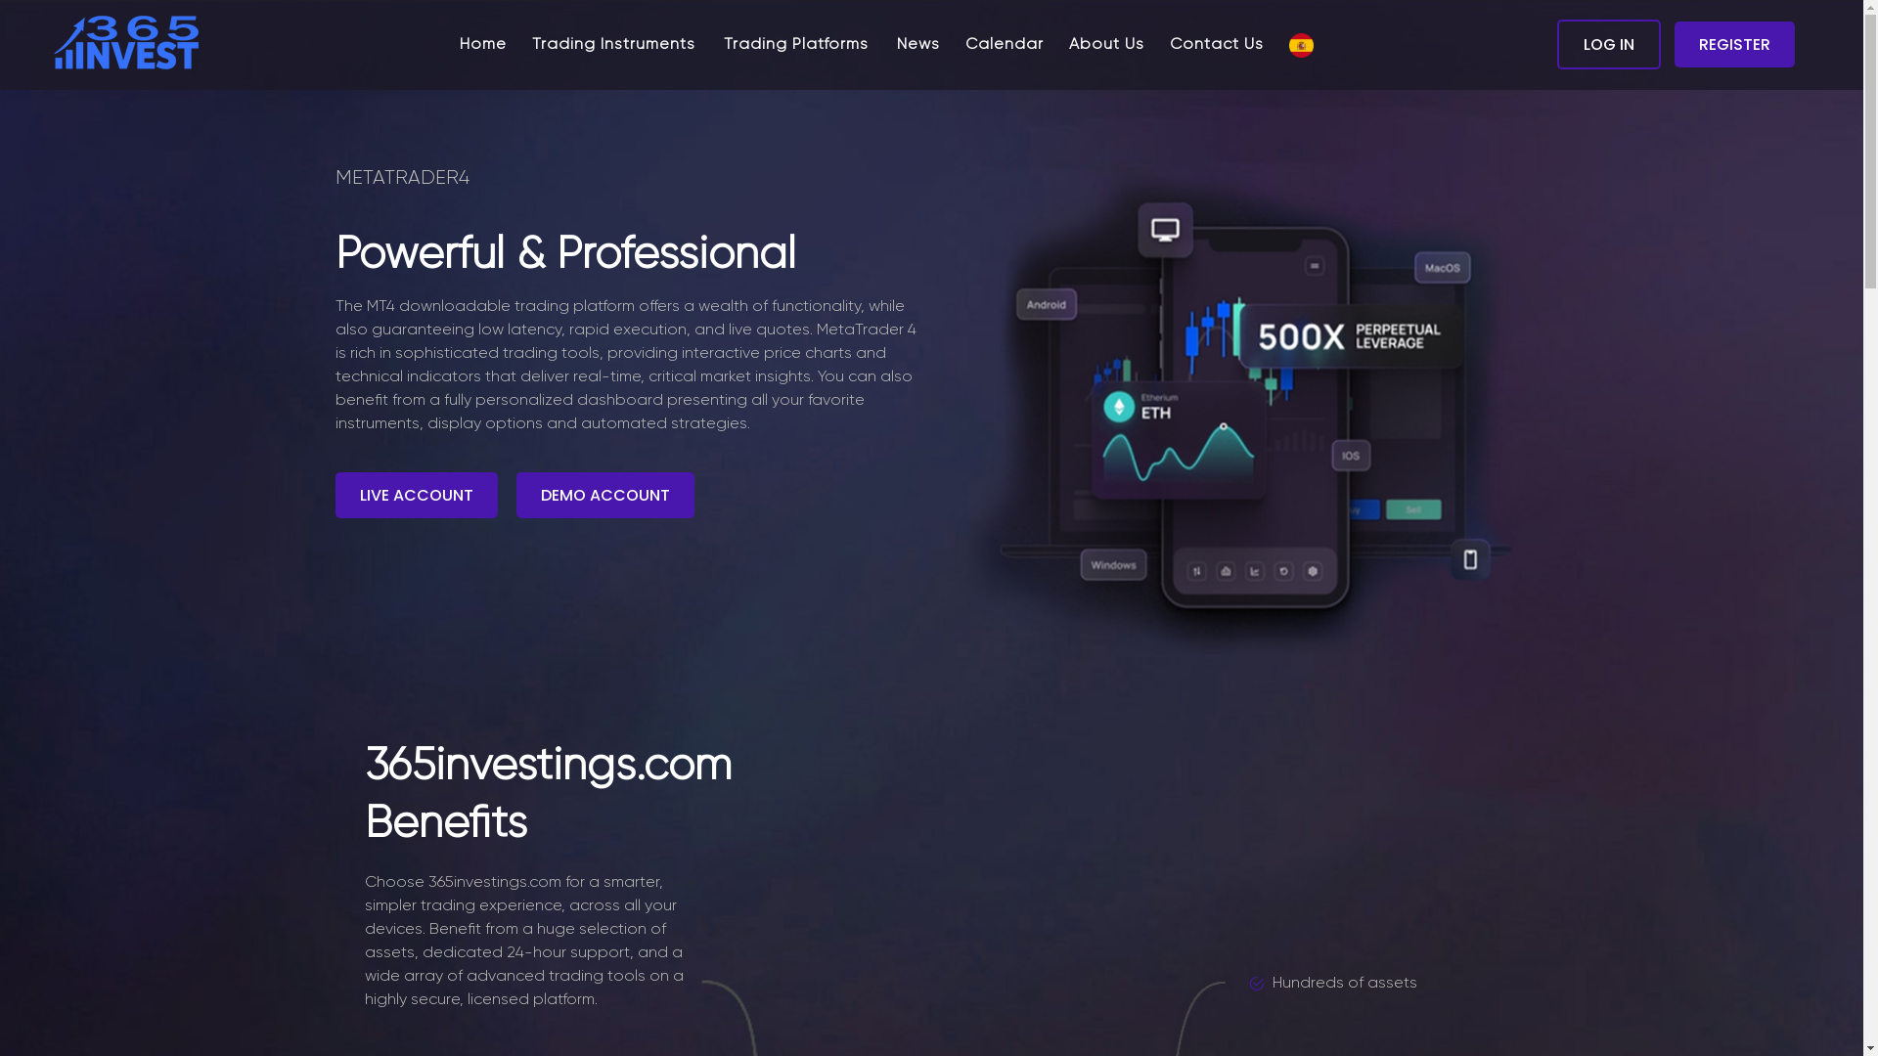 This screenshot has height=1056, width=1878. Describe the element at coordinates (1217, 44) in the screenshot. I see `Contact Us` at that location.